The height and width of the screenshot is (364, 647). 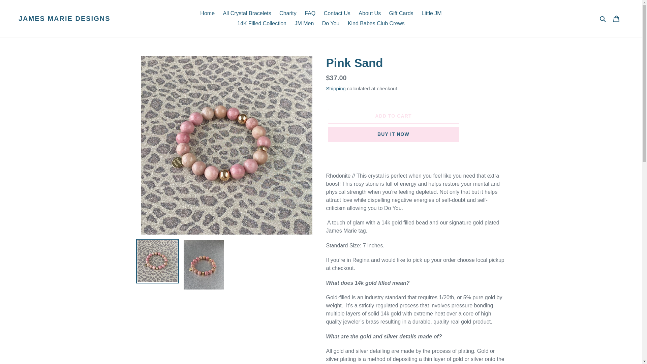 I want to click on All Crystal Bracelets, so click(x=247, y=13).